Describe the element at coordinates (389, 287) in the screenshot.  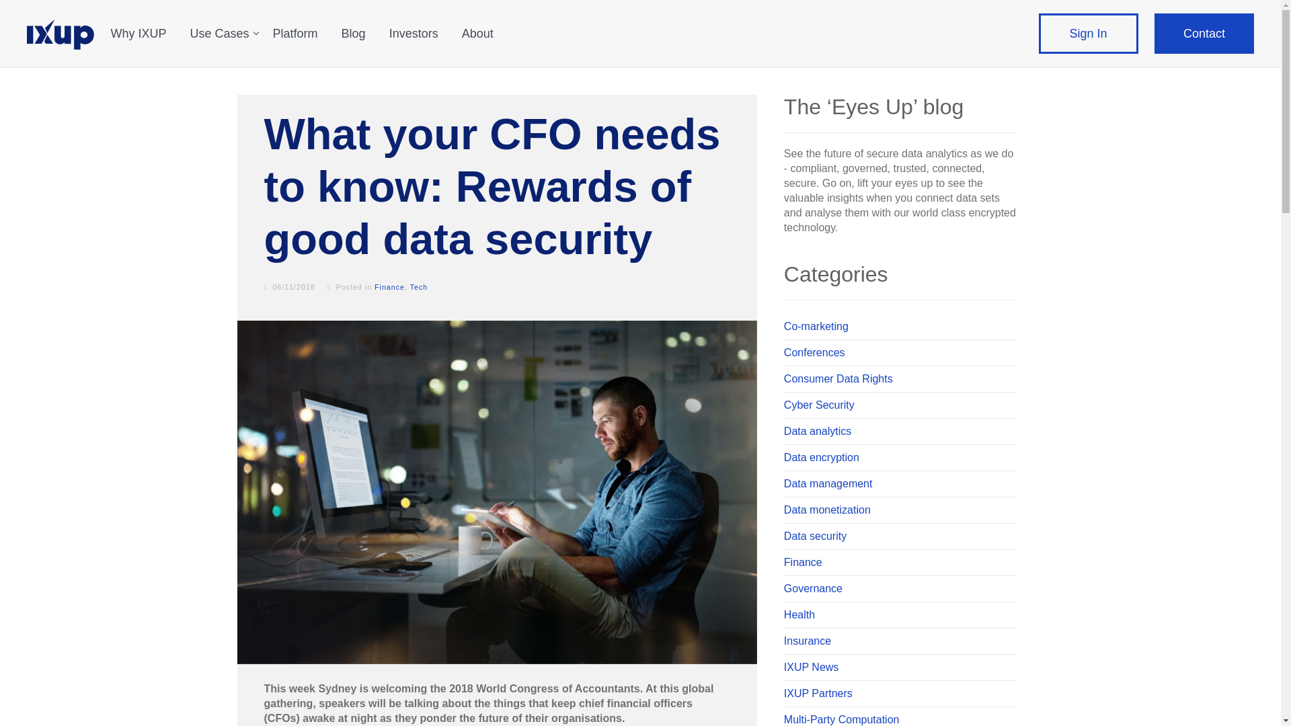
I see `Finance` at that location.